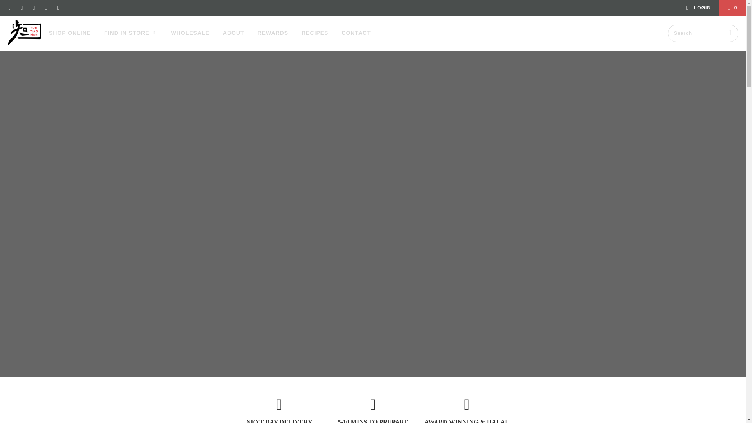 The height and width of the screenshot is (423, 752). What do you see at coordinates (190, 33) in the screenshot?
I see `WHOLESALE` at bounding box center [190, 33].